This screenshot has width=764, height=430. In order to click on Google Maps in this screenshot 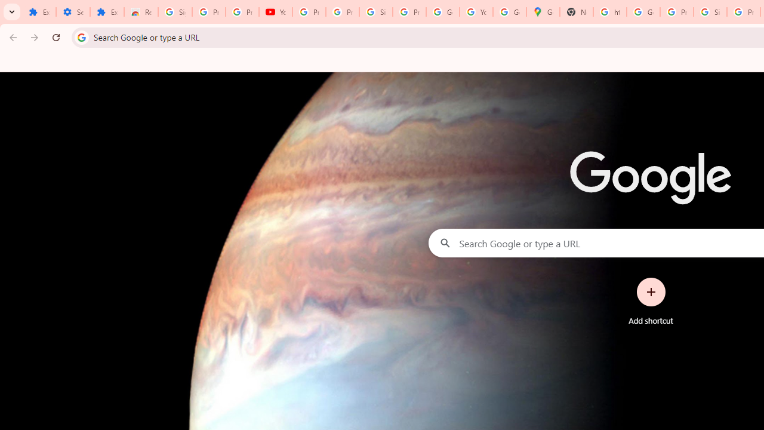, I will do `click(543, 12)`.